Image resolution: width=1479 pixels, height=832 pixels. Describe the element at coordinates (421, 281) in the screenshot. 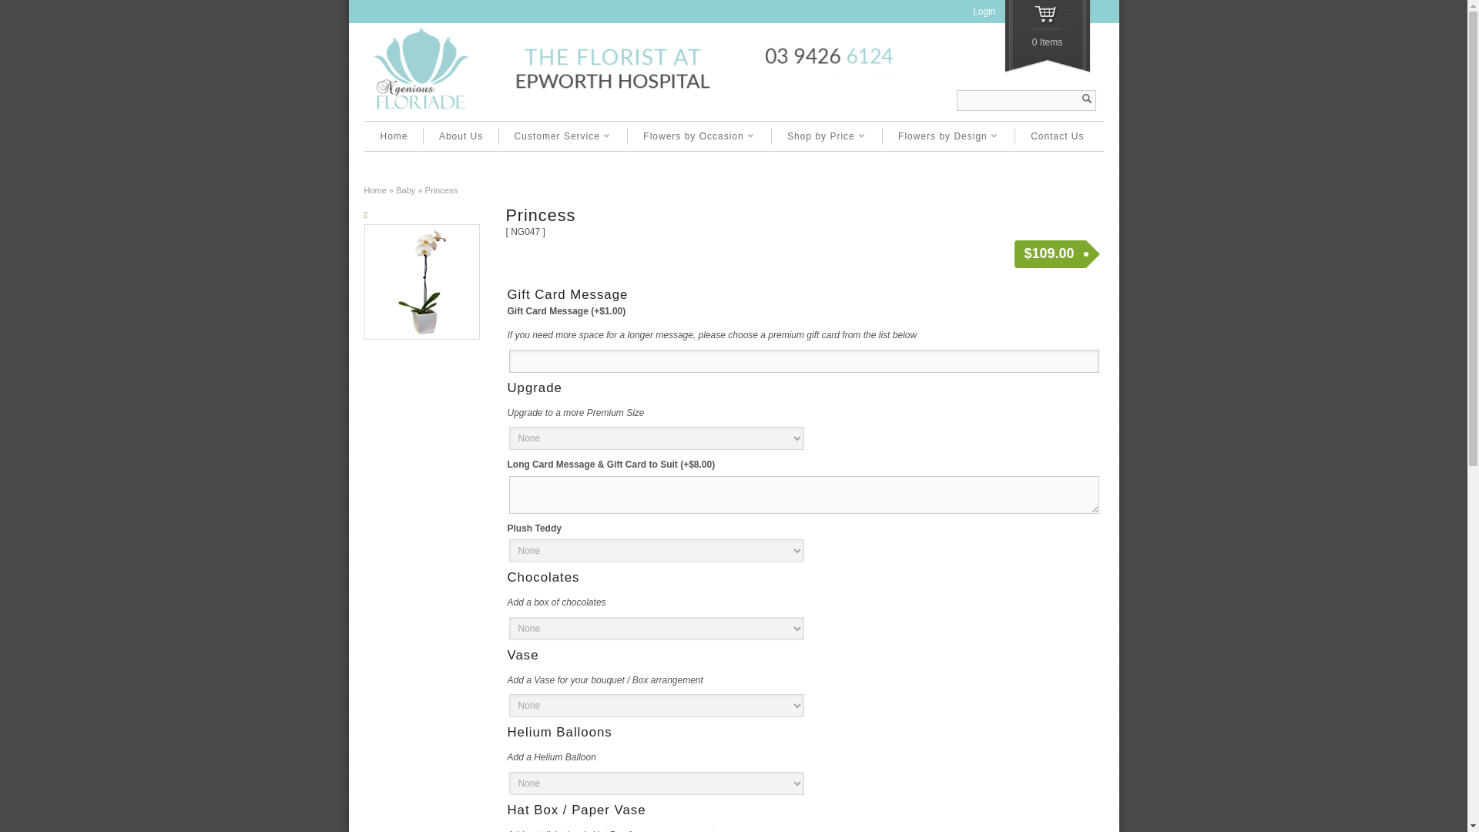

I see `NG047` at that location.